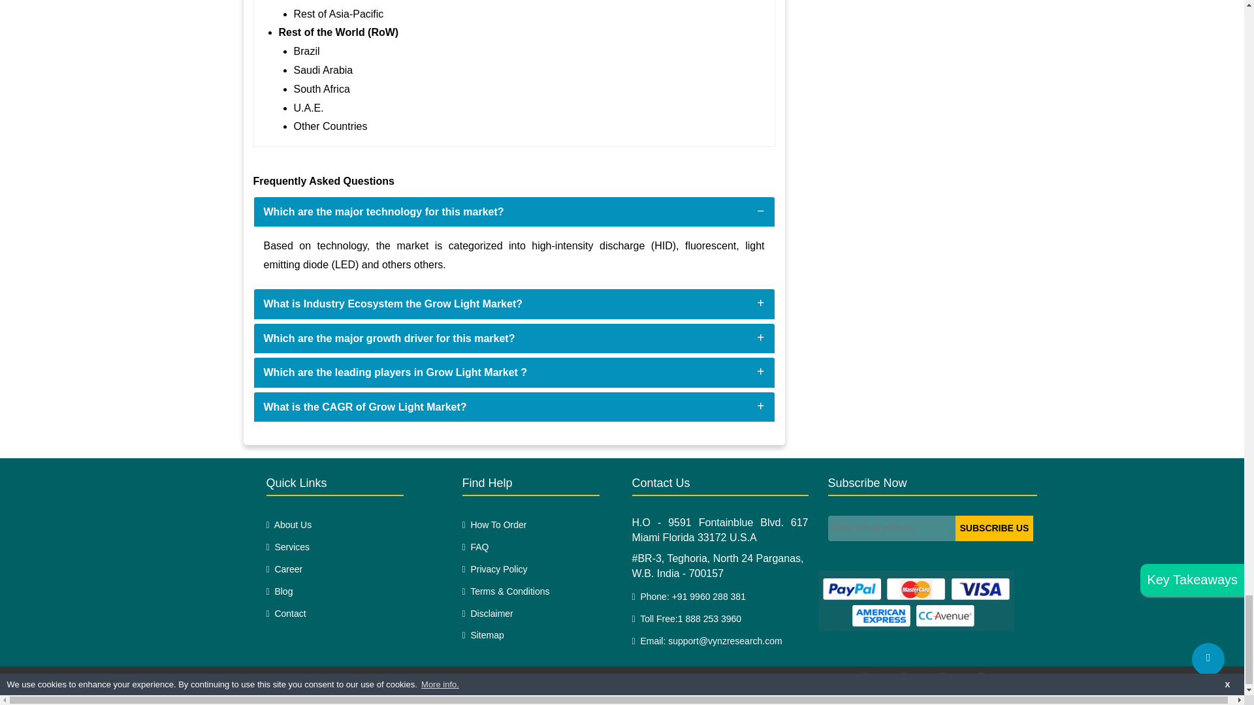  I want to click on Paypal, so click(915, 601).